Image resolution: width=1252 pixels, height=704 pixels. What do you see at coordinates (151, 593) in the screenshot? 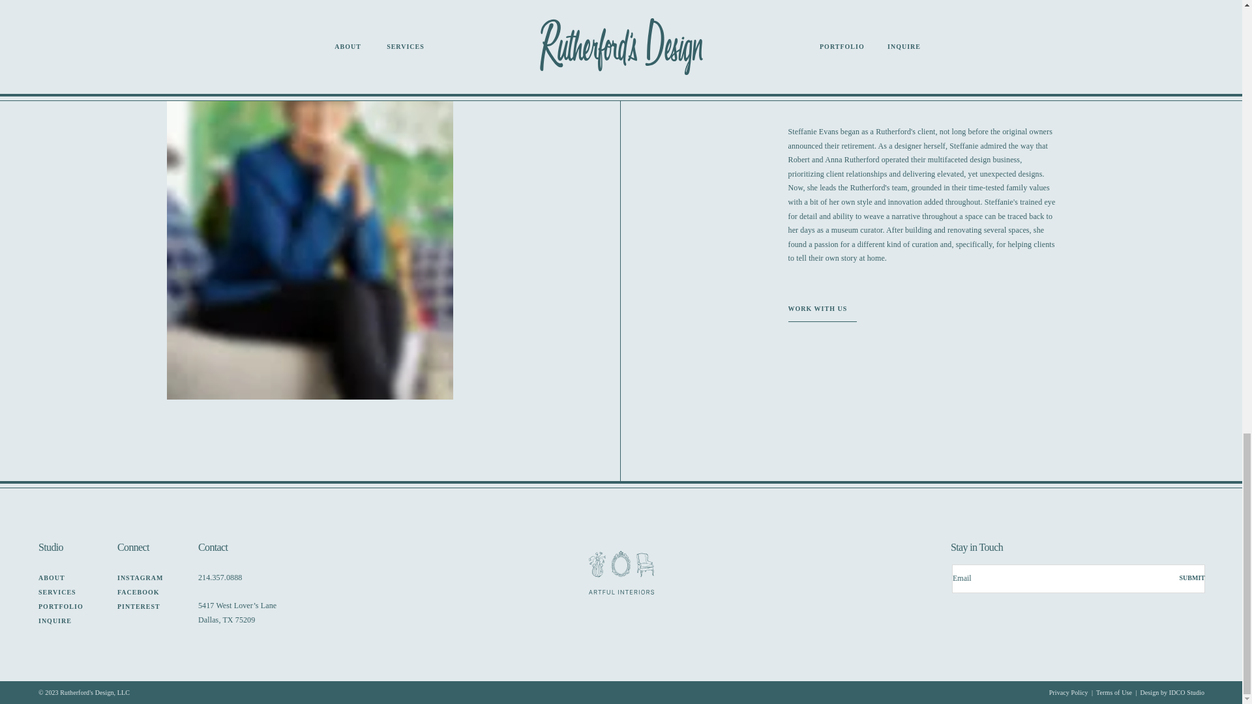
I see `FACEBOOK` at bounding box center [151, 593].